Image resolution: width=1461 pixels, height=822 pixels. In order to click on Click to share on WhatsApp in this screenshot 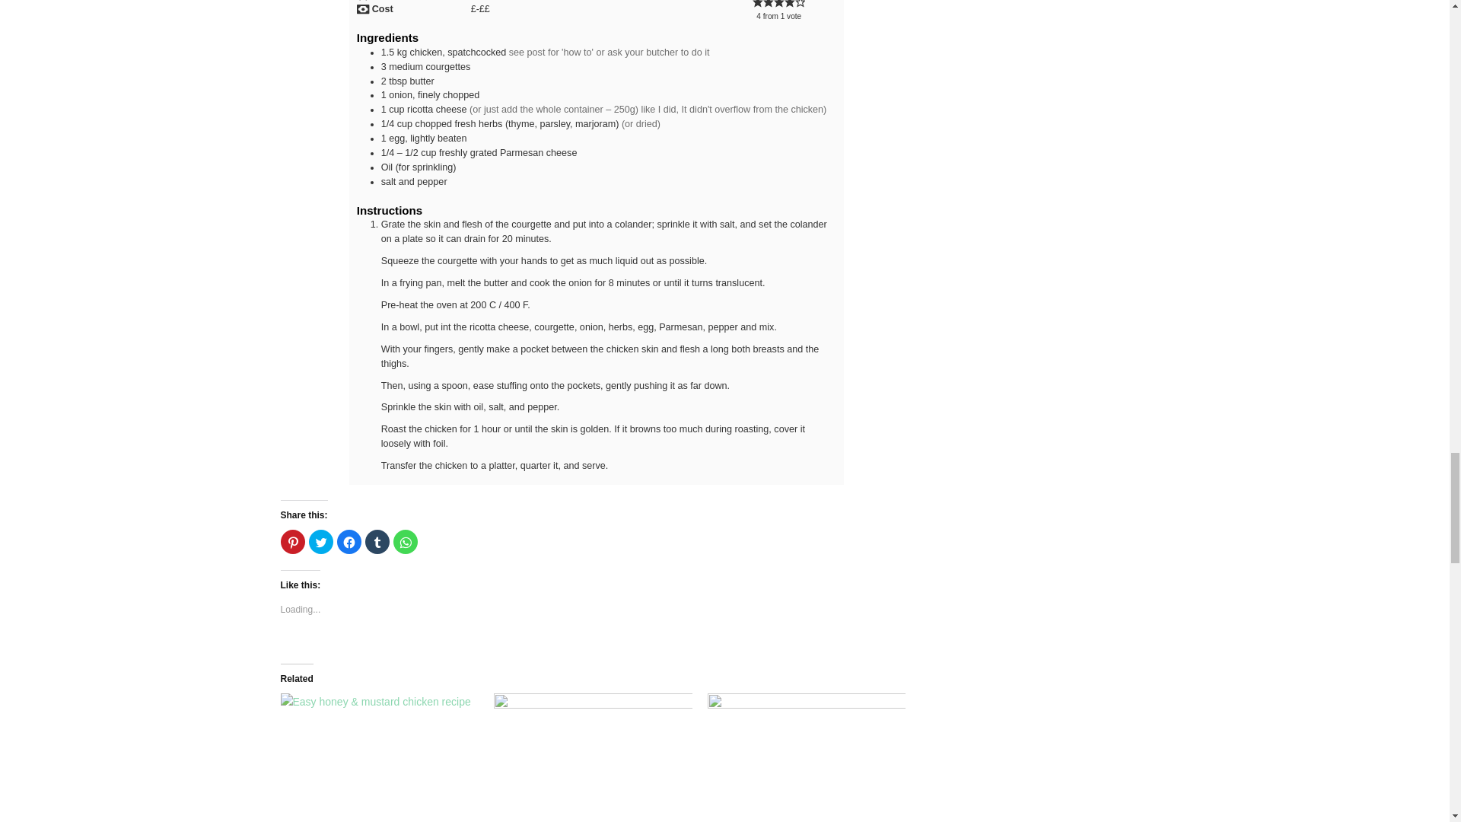, I will do `click(405, 541)`.